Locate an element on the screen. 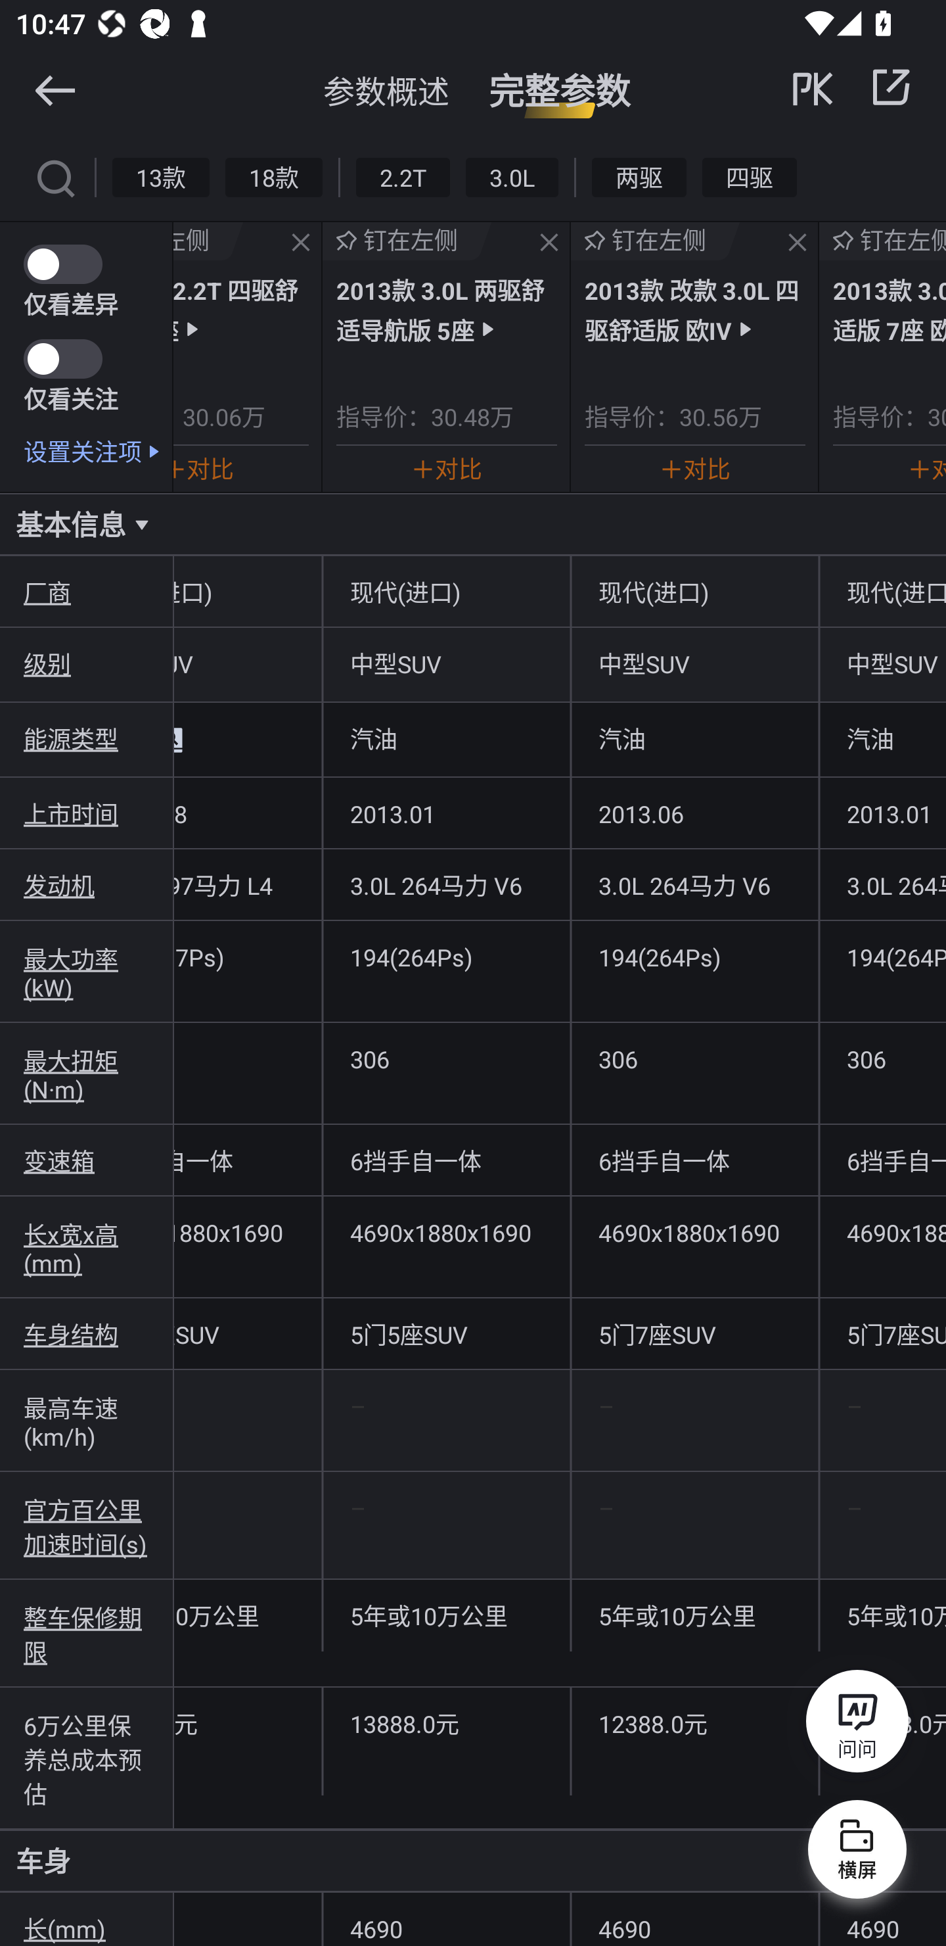 This screenshot has height=1946, width=946. 6挡手自一体 is located at coordinates (447, 1160).